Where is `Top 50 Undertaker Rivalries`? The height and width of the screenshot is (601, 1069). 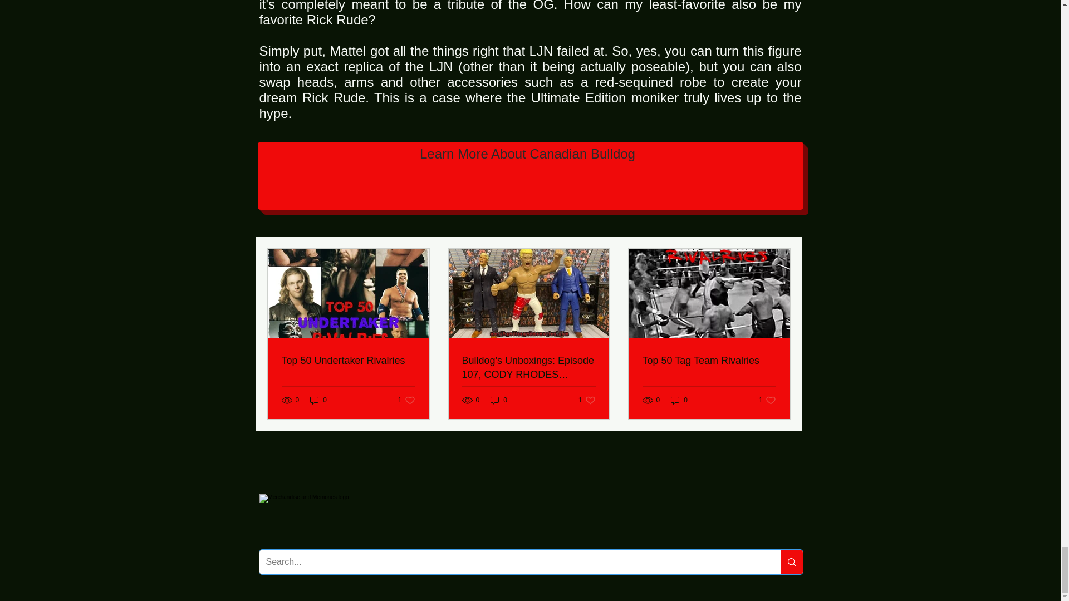
Top 50 Undertaker Rivalries is located at coordinates (499, 400).